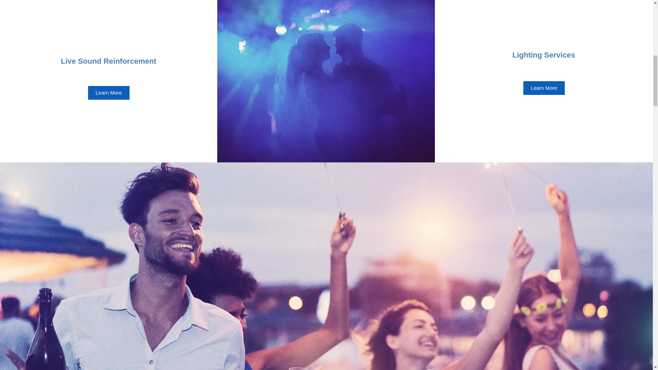 This screenshot has height=370, width=658. Describe the element at coordinates (544, 88) in the screenshot. I see `Learn More` at that location.